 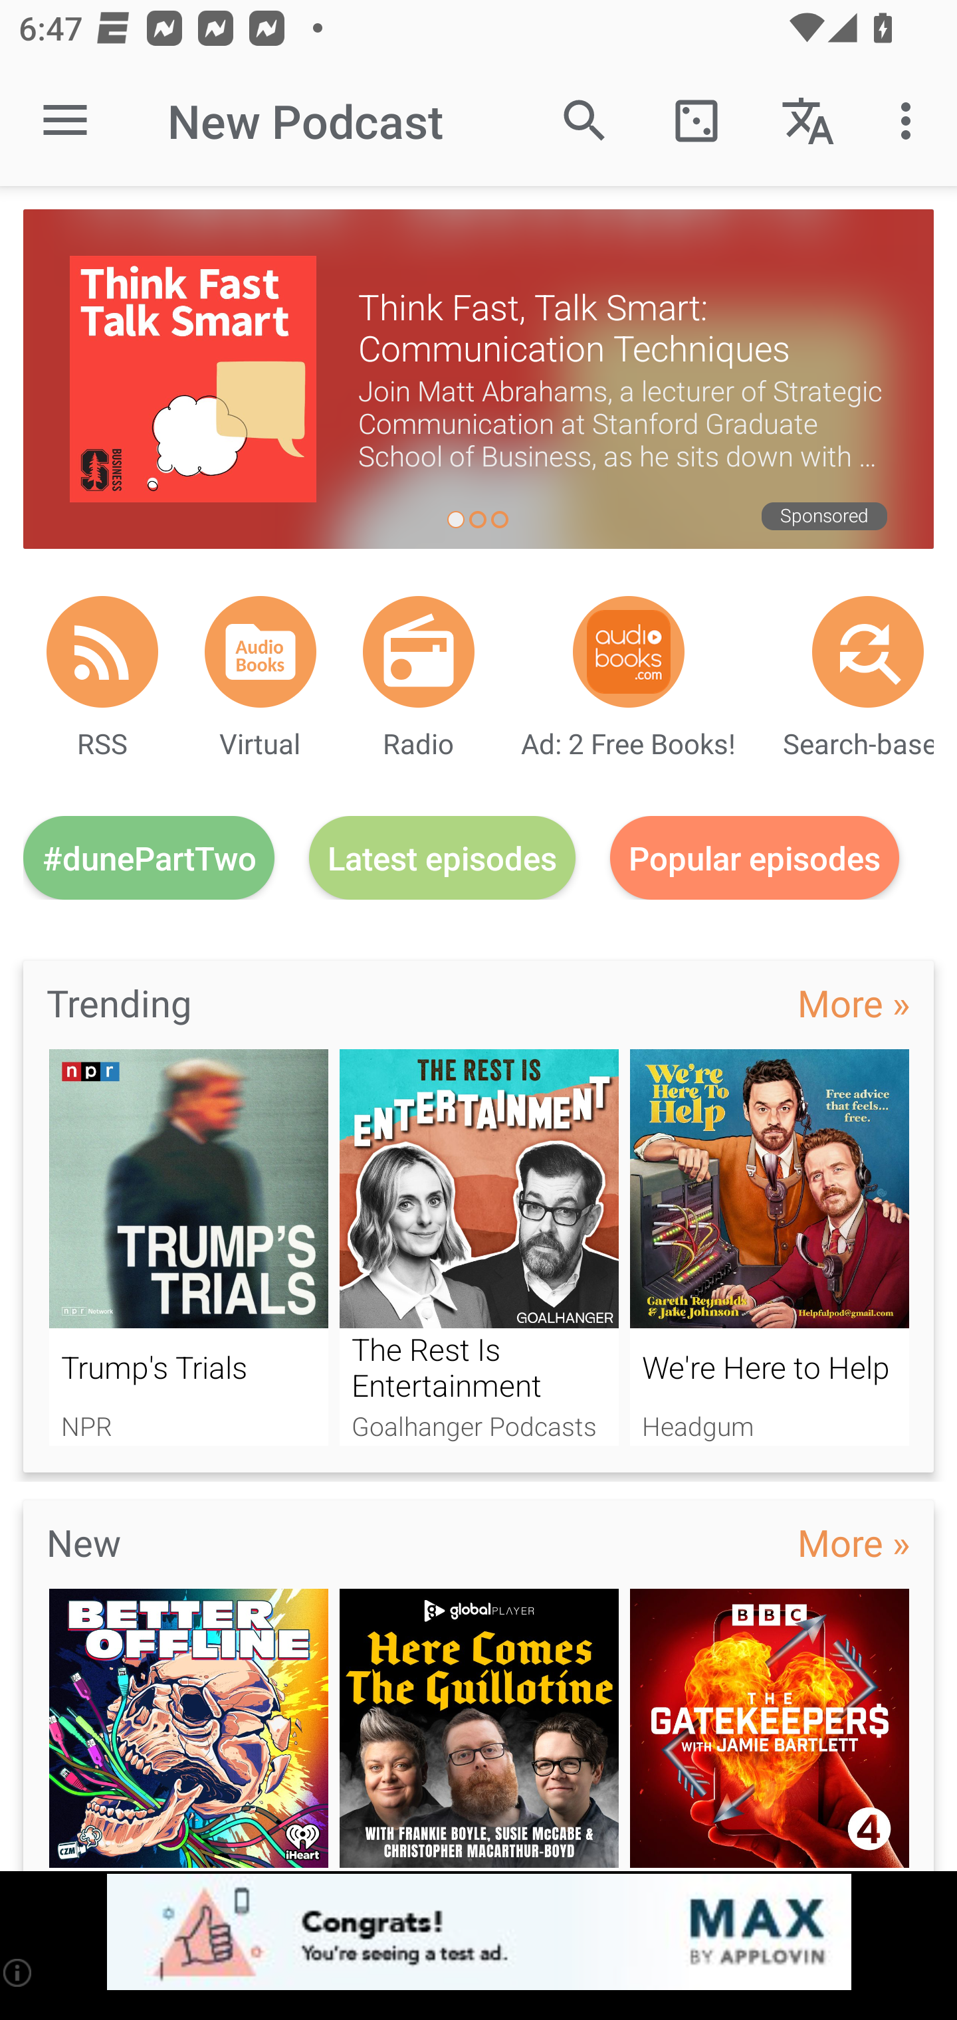 What do you see at coordinates (770, 1730) in the screenshot?
I see `The Gatekeepers` at bounding box center [770, 1730].